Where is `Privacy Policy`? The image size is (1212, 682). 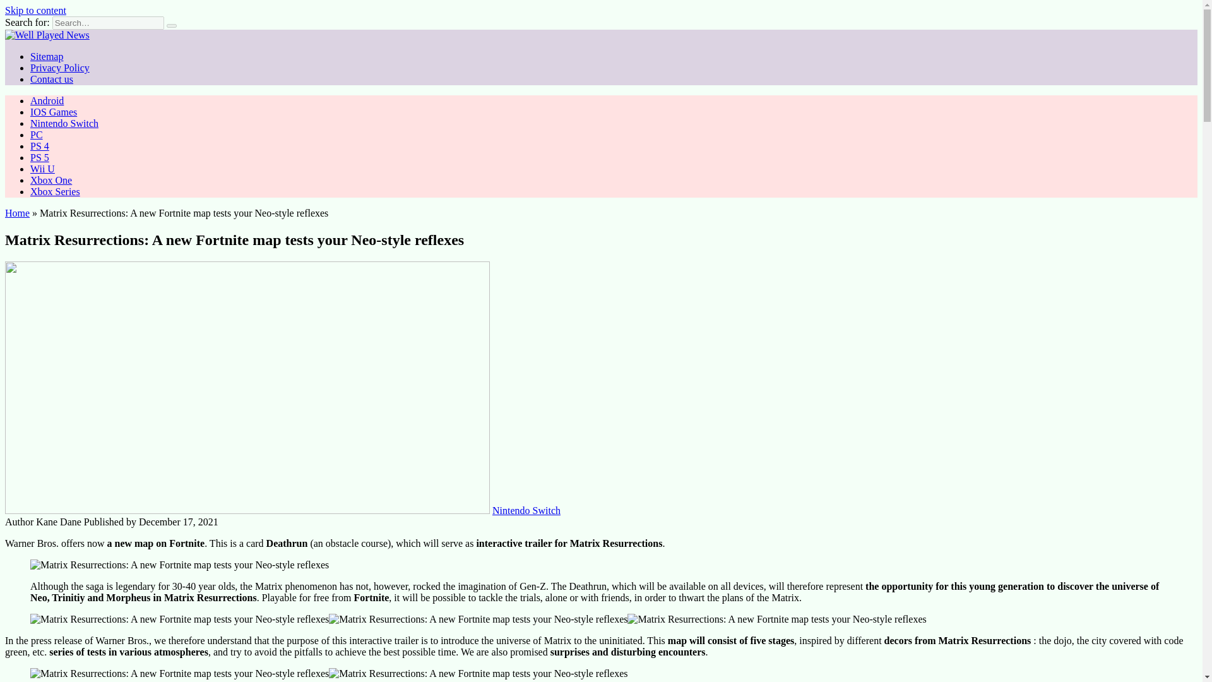
Privacy Policy is located at coordinates (60, 68).